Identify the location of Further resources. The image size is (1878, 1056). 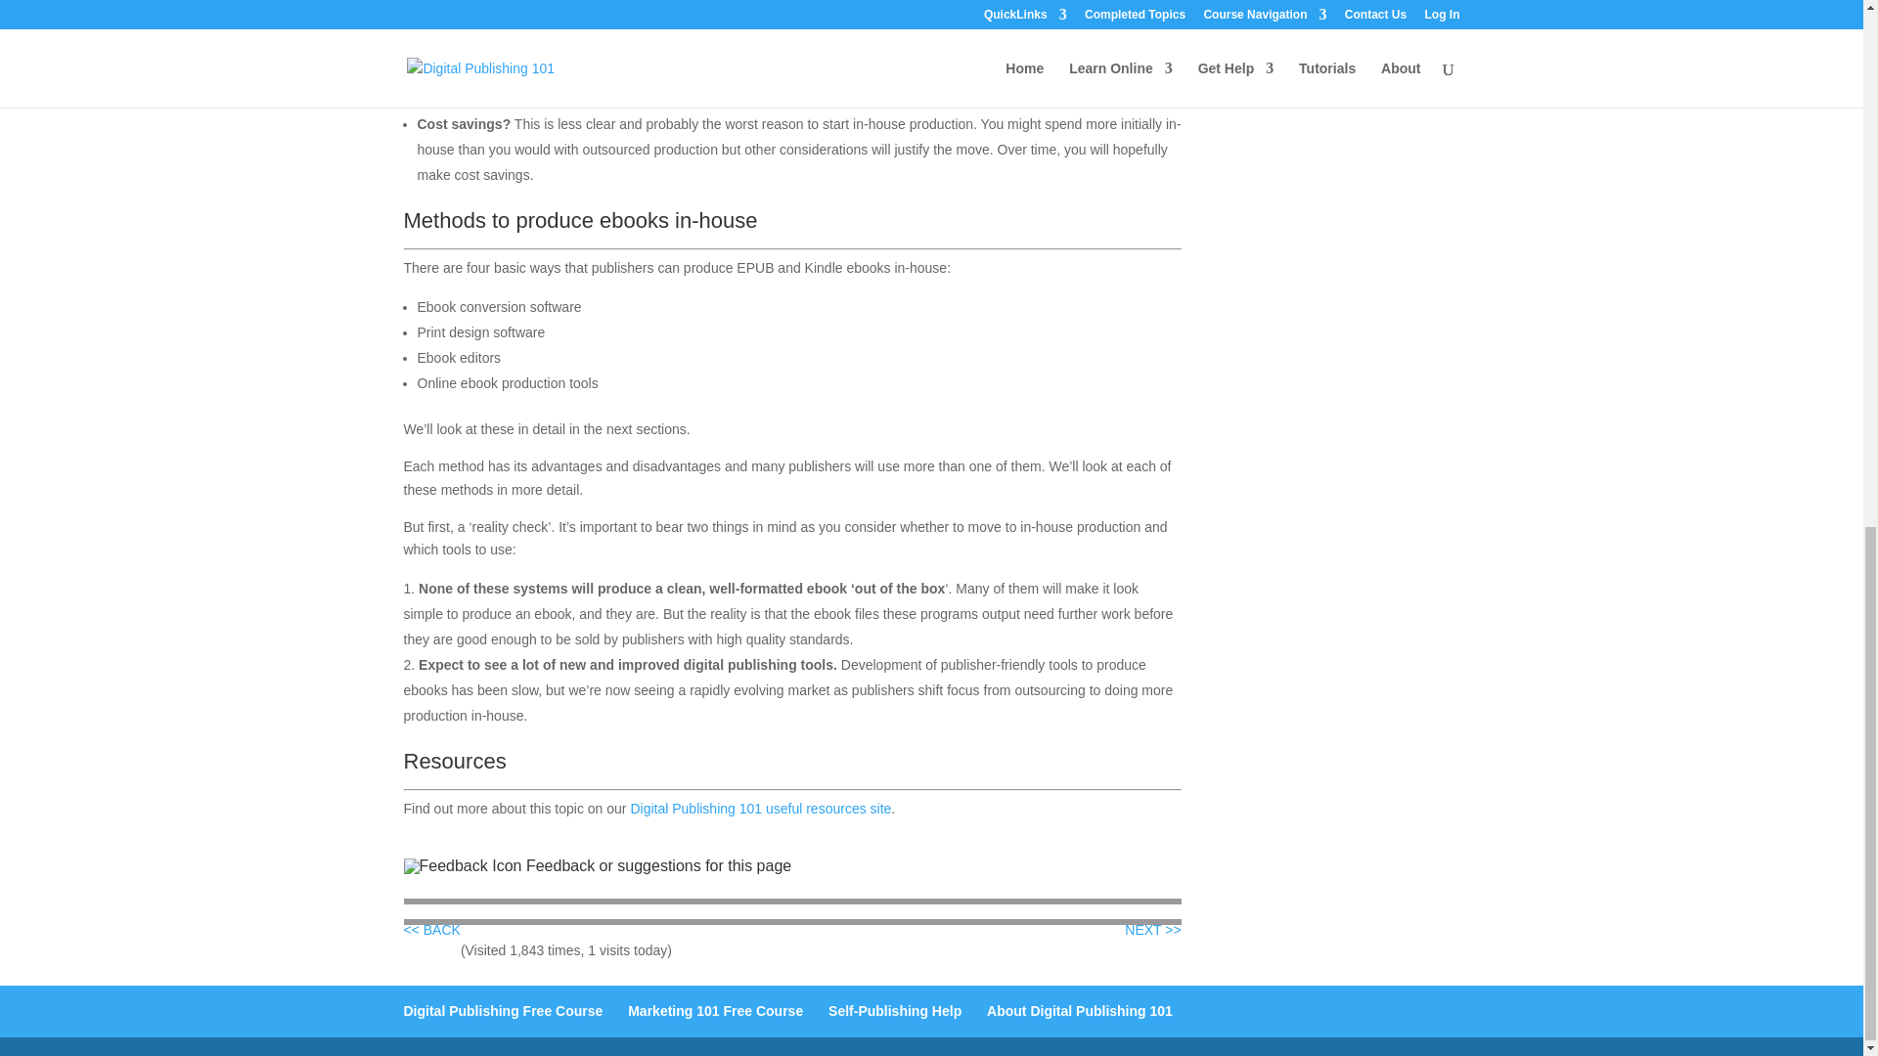
(759, 808).